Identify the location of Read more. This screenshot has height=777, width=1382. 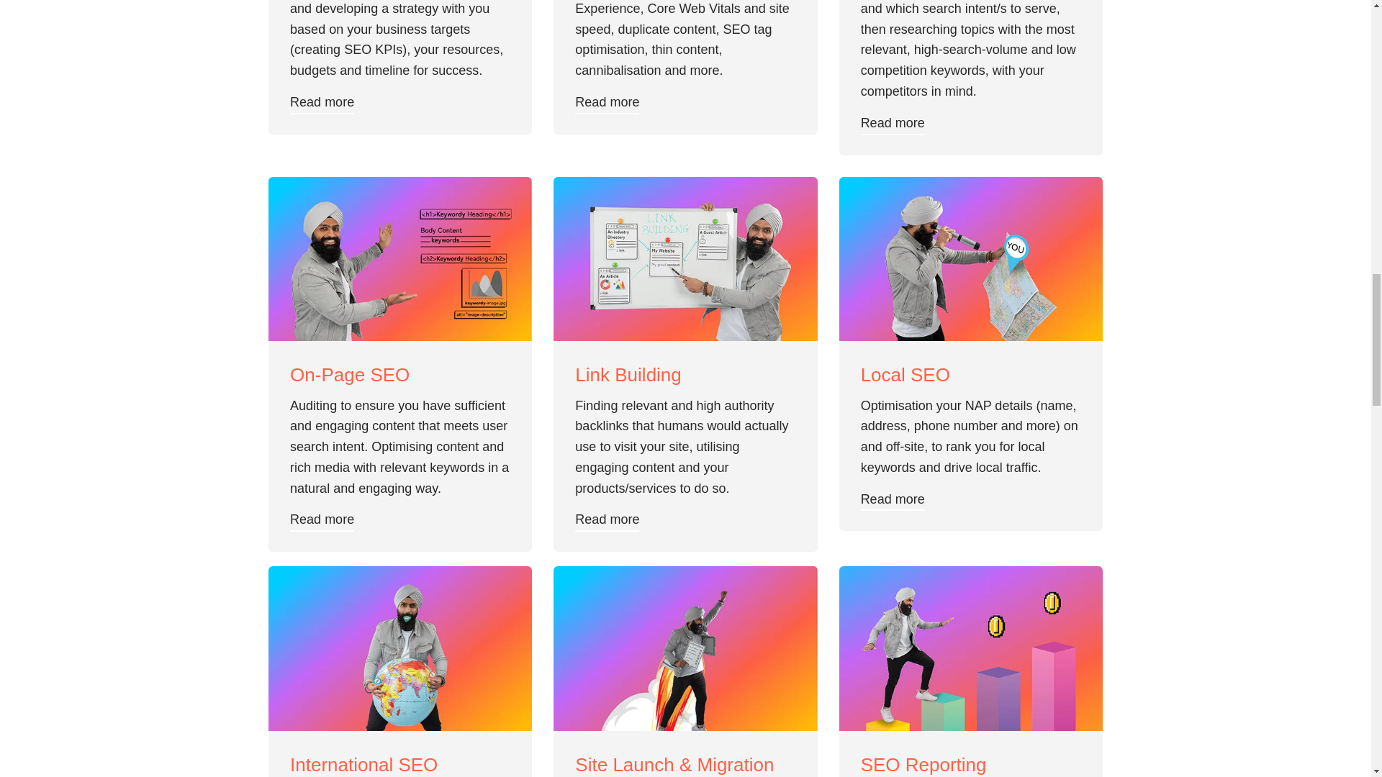
(893, 499).